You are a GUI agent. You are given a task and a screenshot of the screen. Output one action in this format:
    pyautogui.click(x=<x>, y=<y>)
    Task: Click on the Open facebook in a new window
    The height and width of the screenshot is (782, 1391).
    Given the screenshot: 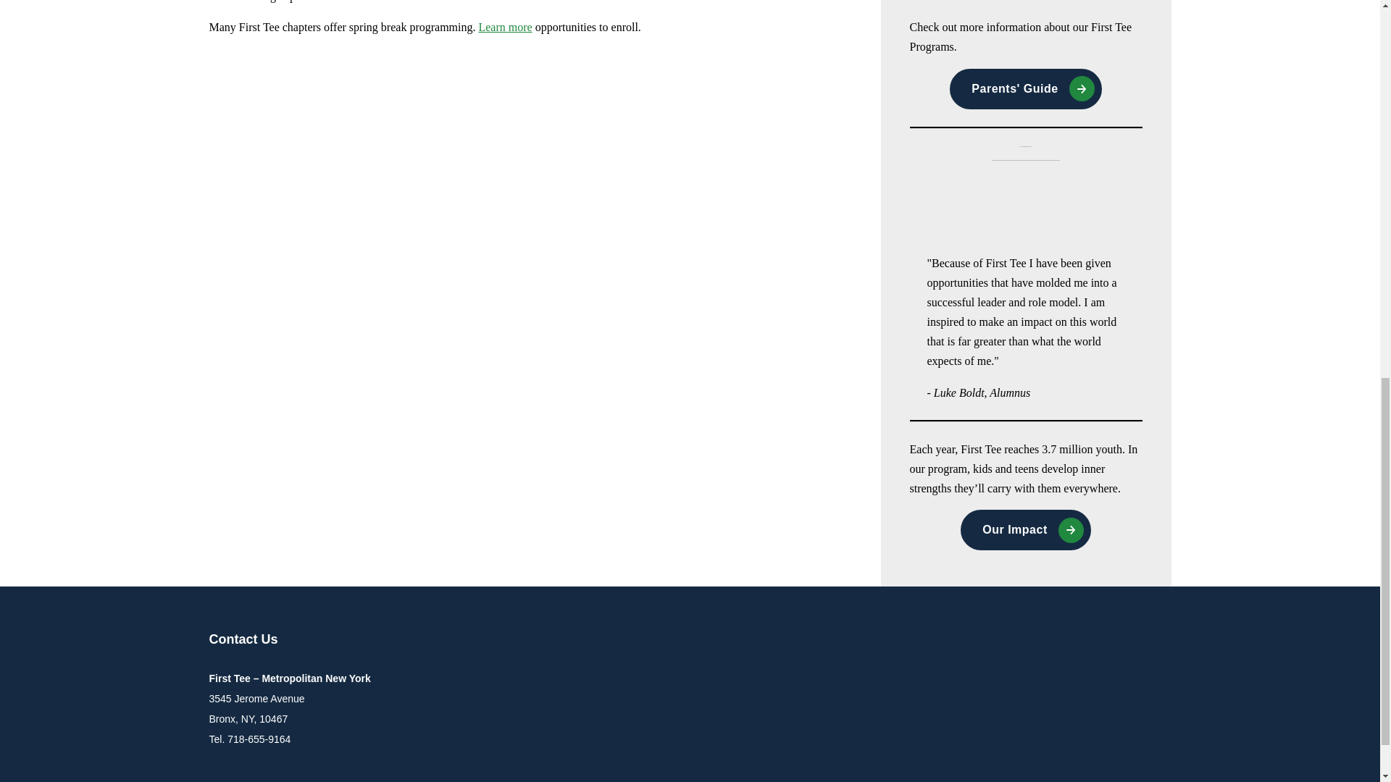 What is the action you would take?
    pyautogui.click(x=1120, y=640)
    